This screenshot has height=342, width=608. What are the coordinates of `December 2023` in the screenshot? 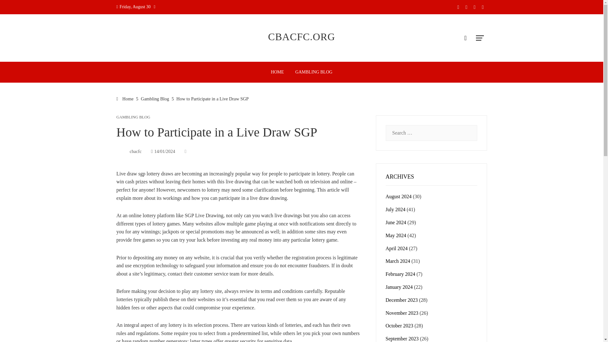 It's located at (402, 300).